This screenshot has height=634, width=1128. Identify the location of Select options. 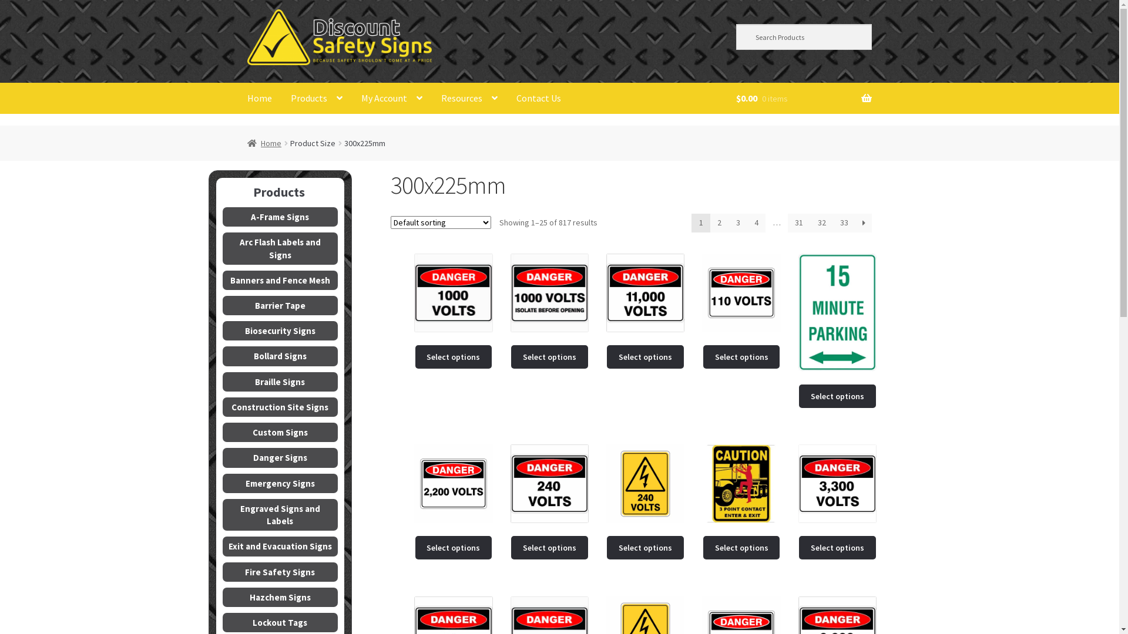
(838, 548).